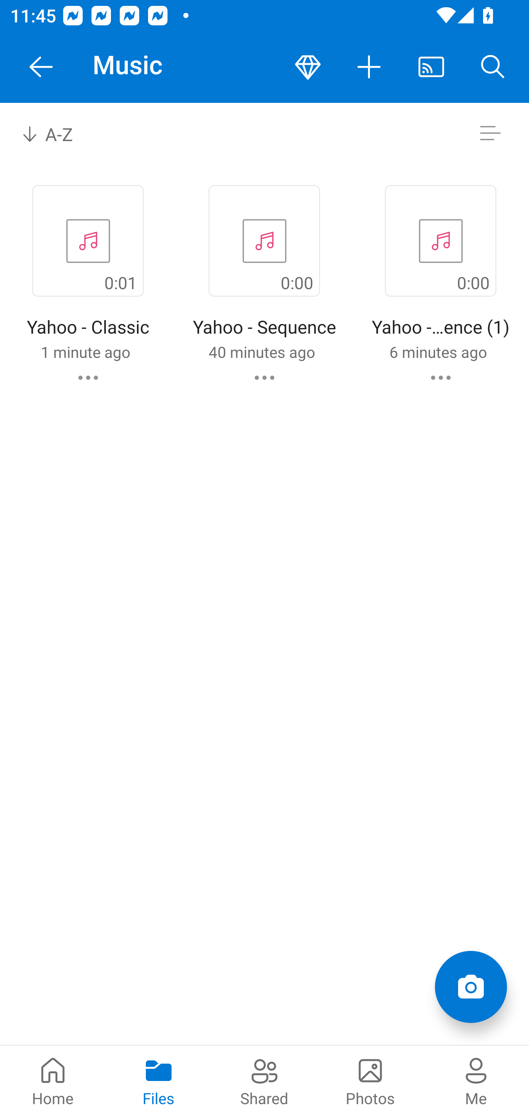  What do you see at coordinates (438, 352) in the screenshot?
I see `6 minutes ago` at bounding box center [438, 352].